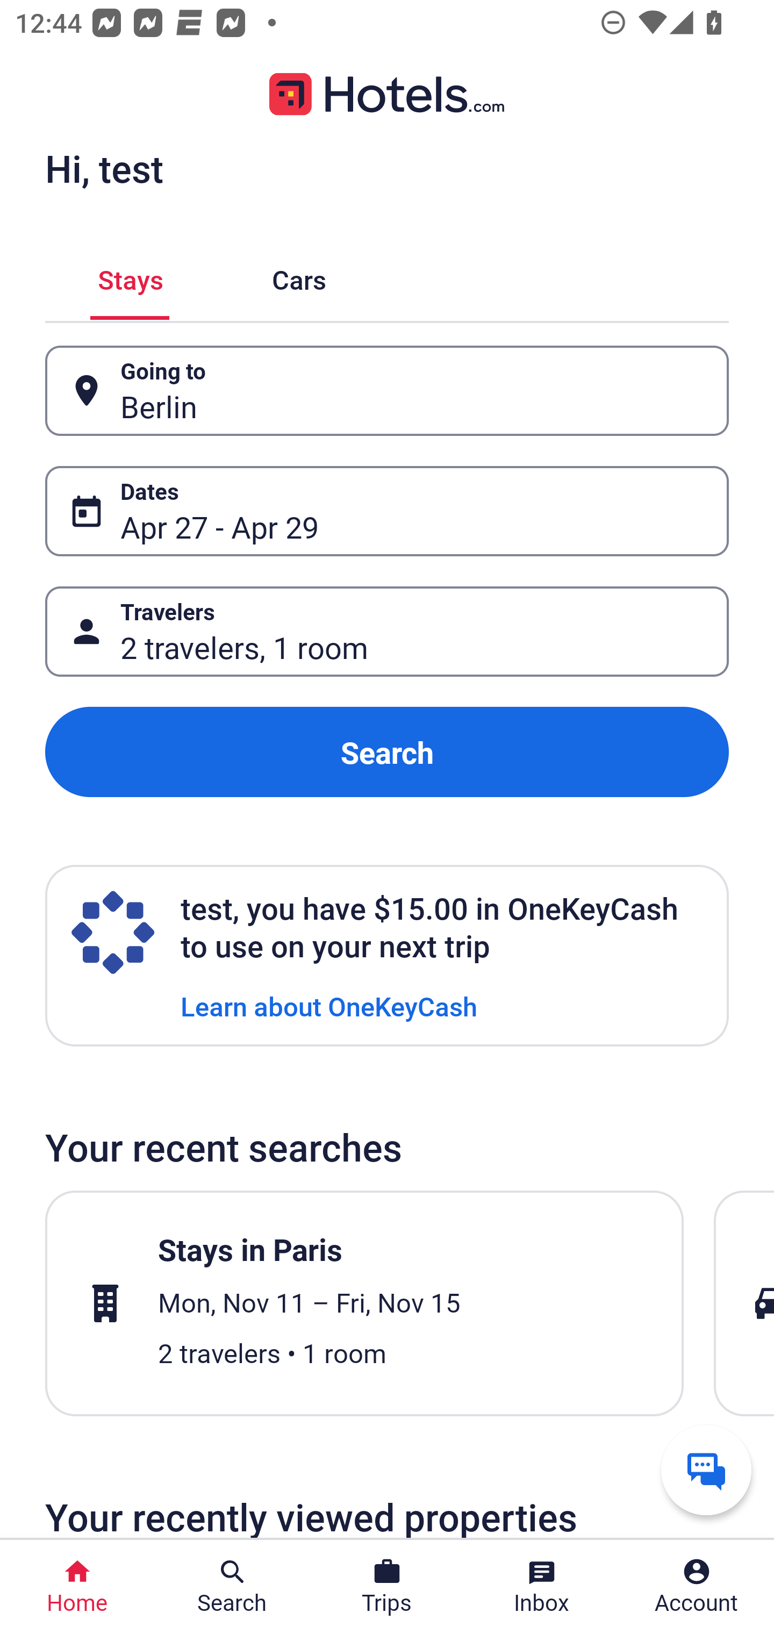 The height and width of the screenshot is (1634, 774). What do you see at coordinates (387, 631) in the screenshot?
I see `Travelers Button 2 travelers, 1 room` at bounding box center [387, 631].